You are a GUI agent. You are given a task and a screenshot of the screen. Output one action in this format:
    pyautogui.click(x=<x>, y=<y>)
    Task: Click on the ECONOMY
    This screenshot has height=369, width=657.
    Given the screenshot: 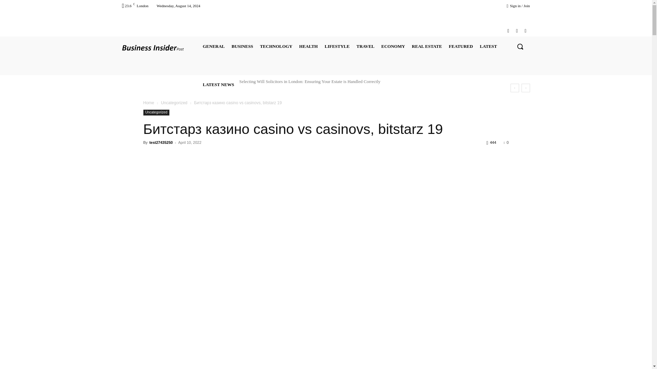 What is the action you would take?
    pyautogui.click(x=393, y=46)
    